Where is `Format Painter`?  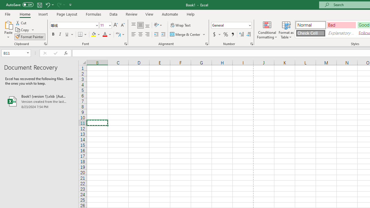 Format Painter is located at coordinates (30, 36).